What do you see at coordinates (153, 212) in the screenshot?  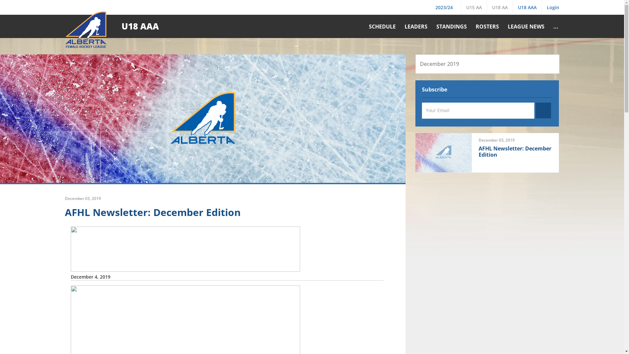 I see `AFHL Newsletter: December Edition` at bounding box center [153, 212].